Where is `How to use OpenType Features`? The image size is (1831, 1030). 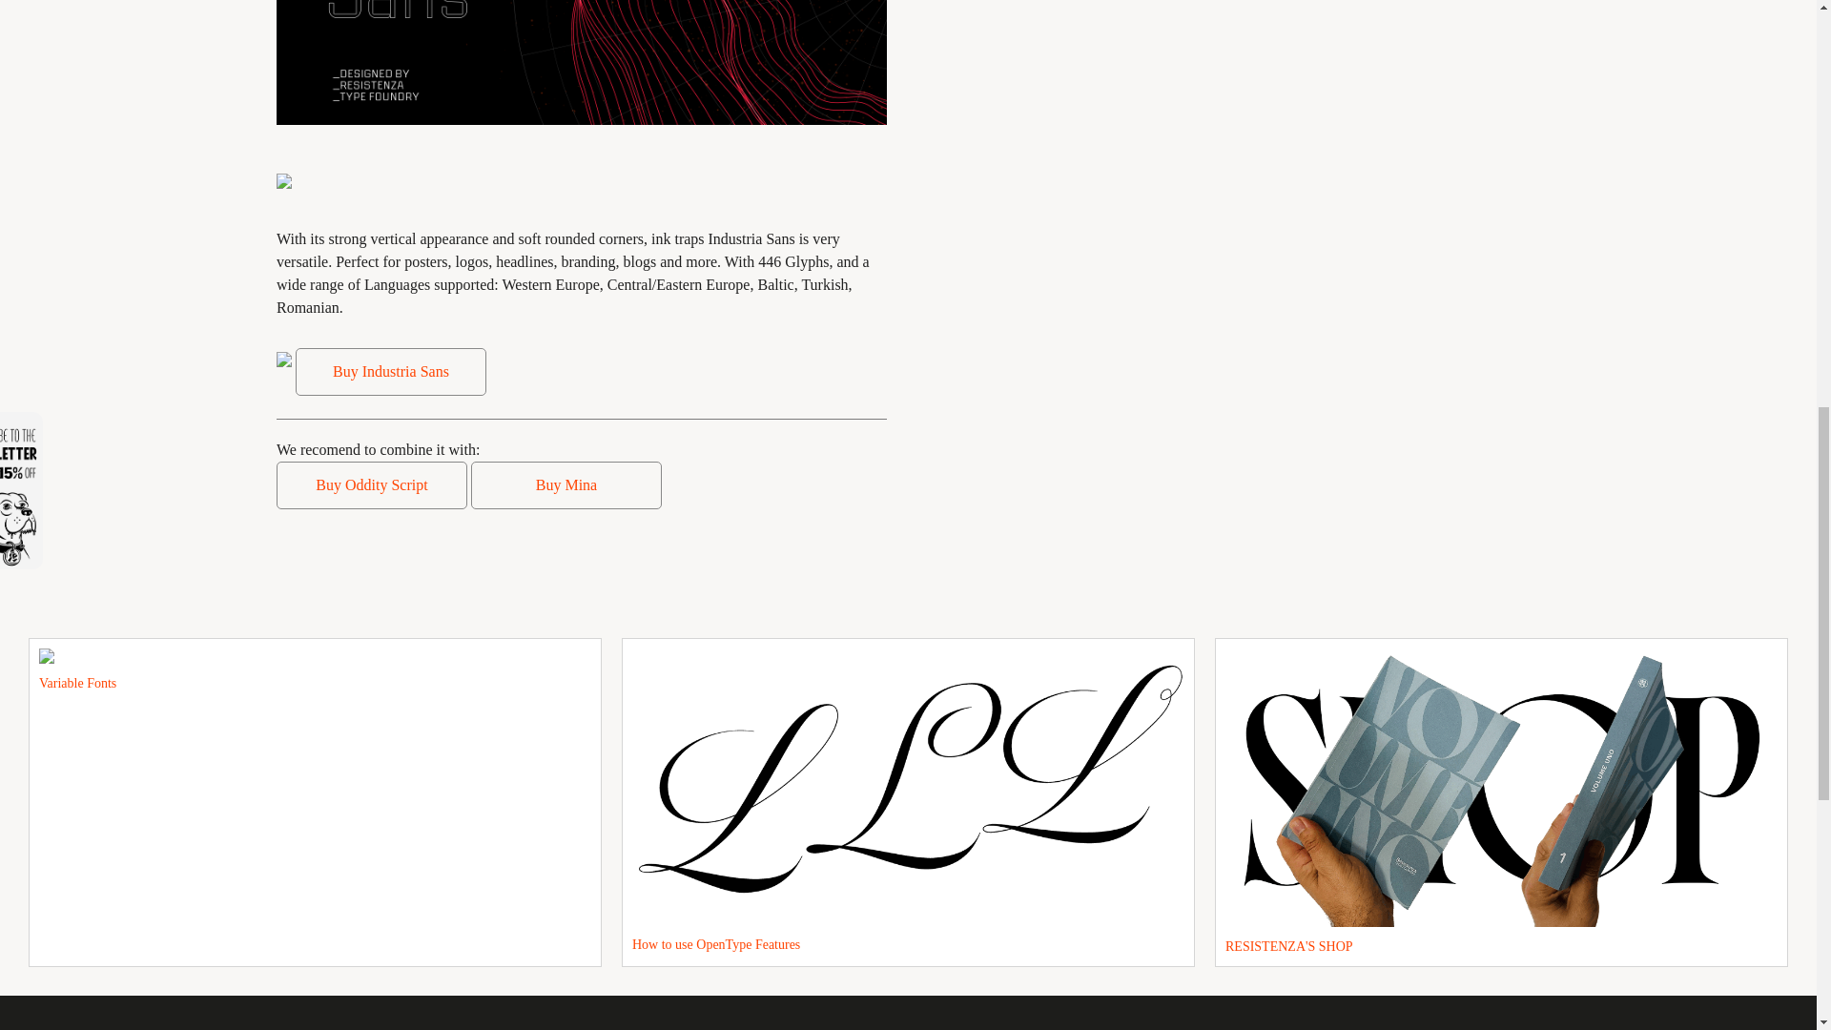
How to use OpenType Features is located at coordinates (908, 801).